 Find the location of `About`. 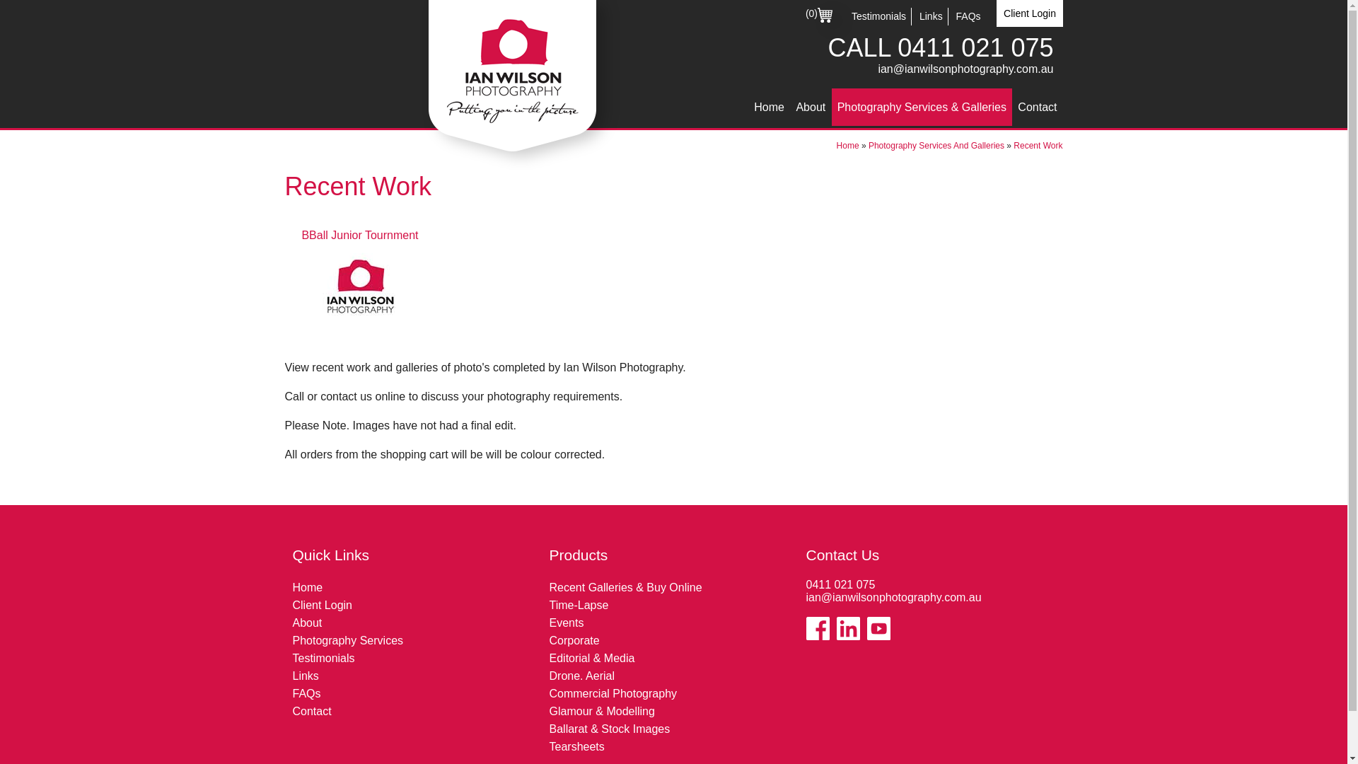

About is located at coordinates (308, 623).